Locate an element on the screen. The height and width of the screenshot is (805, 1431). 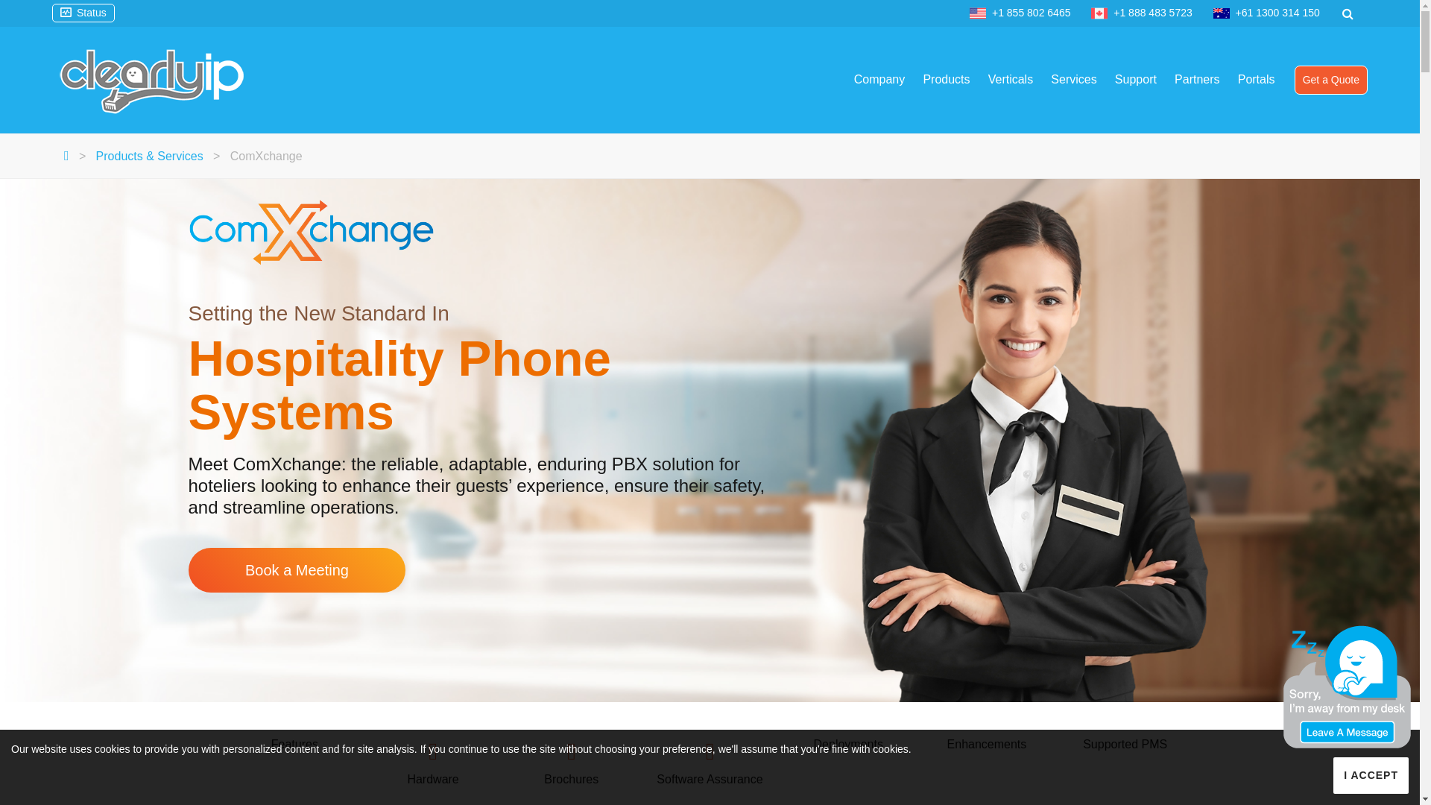
I Accept is located at coordinates (1371, 775).